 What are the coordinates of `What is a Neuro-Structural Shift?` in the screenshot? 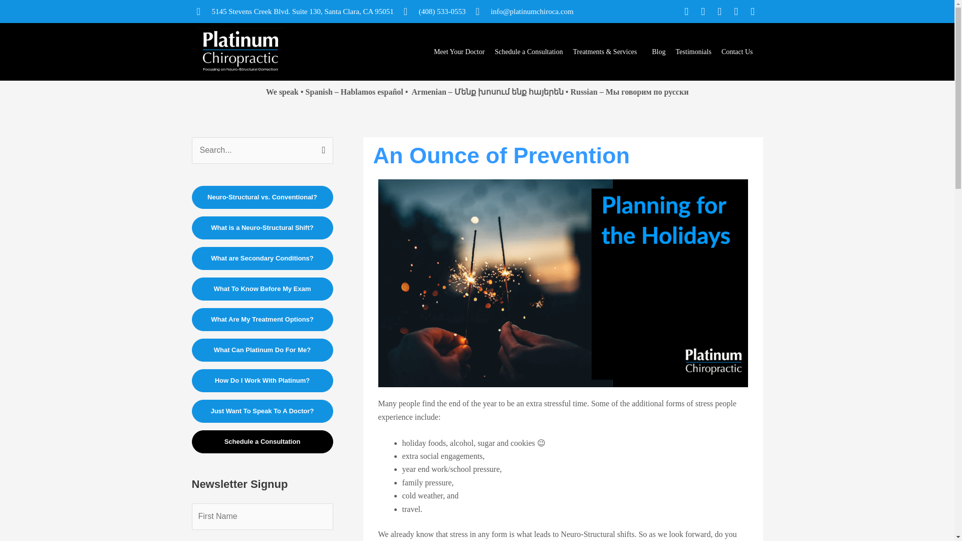 It's located at (262, 228).